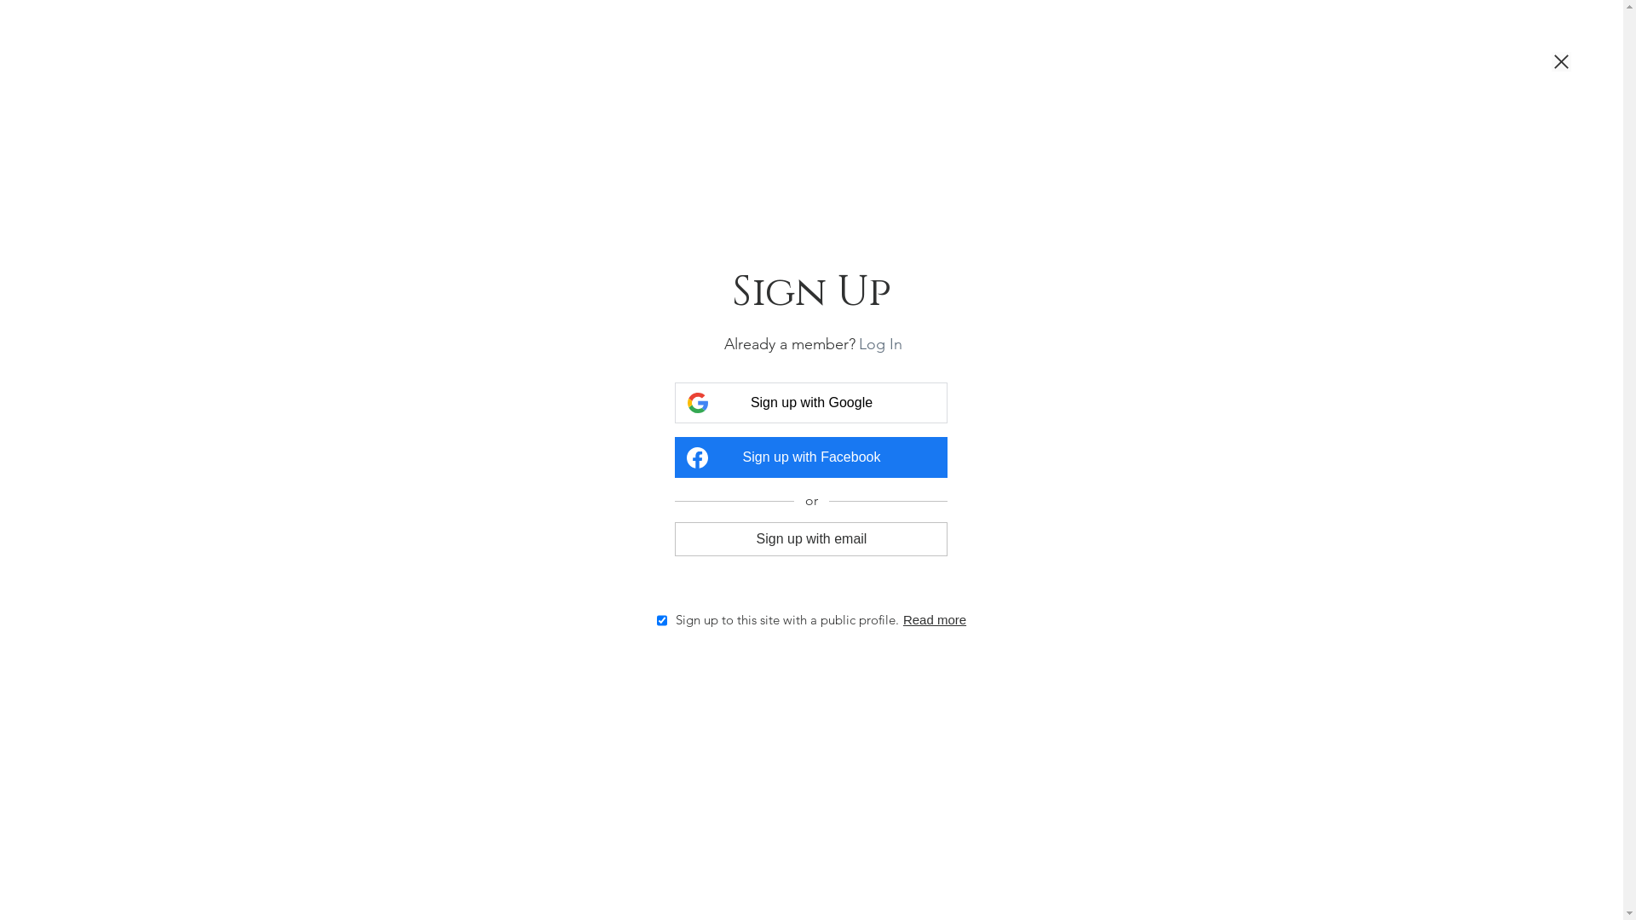  I want to click on Sign up with Google, so click(811, 403).